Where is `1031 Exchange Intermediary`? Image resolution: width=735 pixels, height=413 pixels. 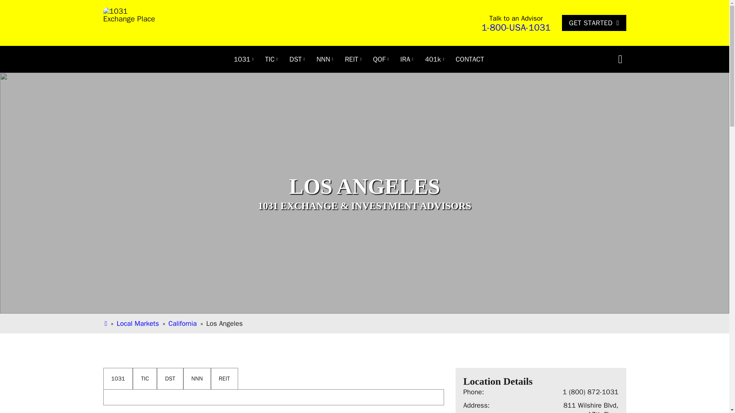 1031 Exchange Intermediary is located at coordinates (242, 59).